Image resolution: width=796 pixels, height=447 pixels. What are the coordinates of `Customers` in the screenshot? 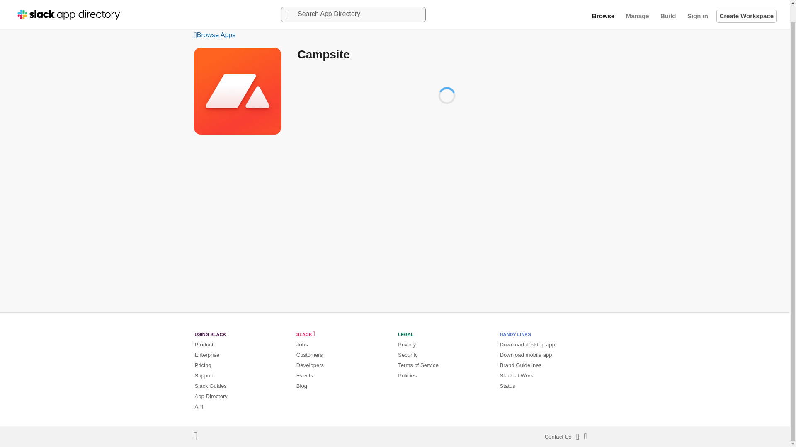 It's located at (309, 355).